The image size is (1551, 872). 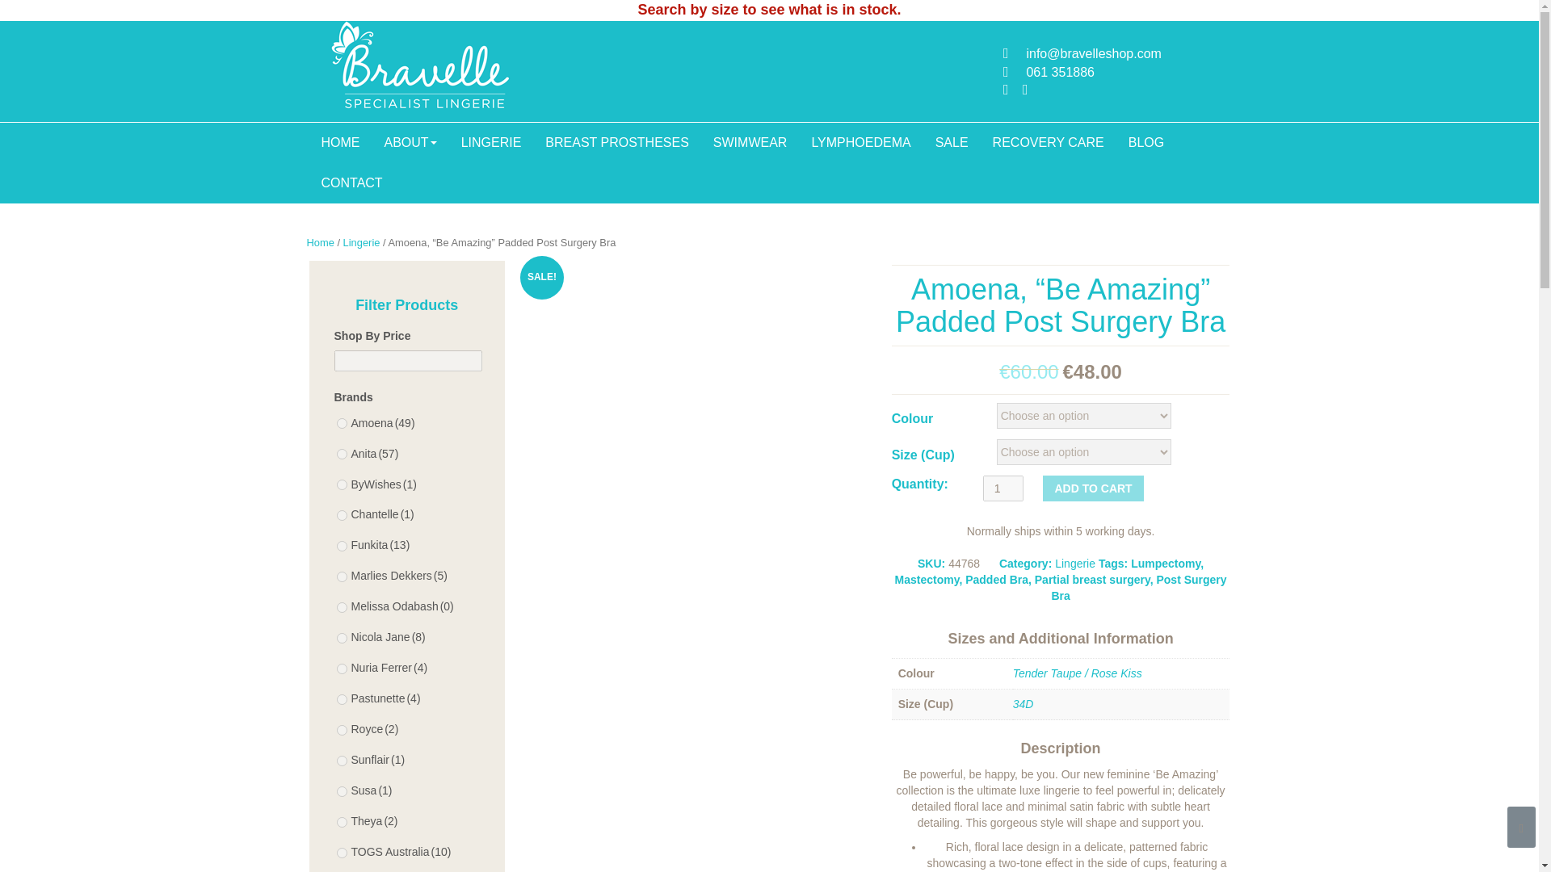 I want to click on 33, so click(x=341, y=638).